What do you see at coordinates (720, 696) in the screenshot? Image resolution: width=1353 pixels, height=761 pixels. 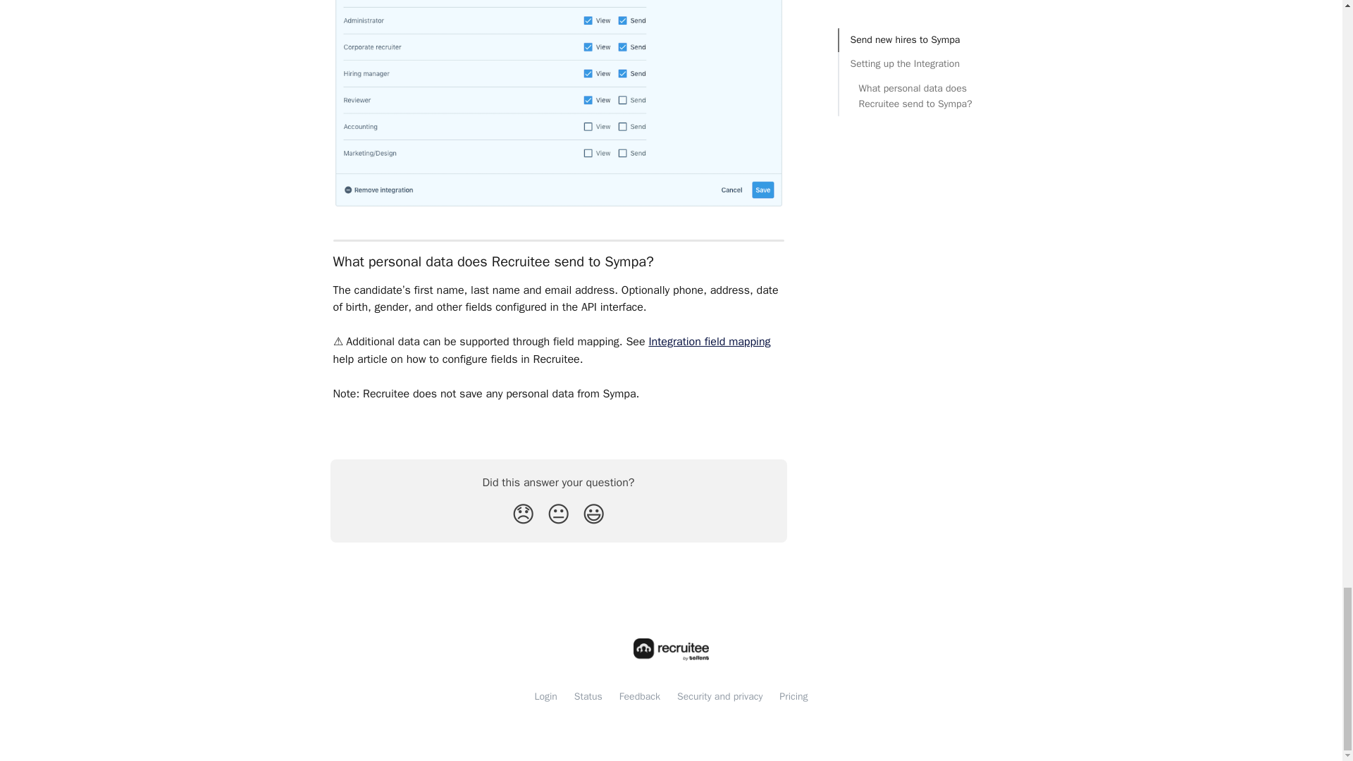 I see `Security and privacy` at bounding box center [720, 696].